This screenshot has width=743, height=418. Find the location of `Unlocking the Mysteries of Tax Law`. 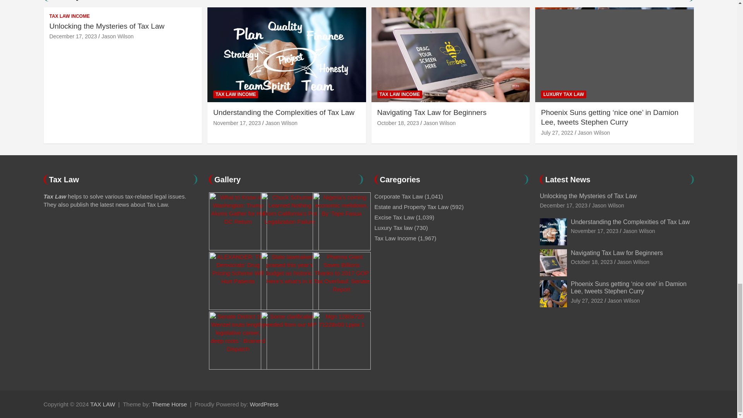

Unlocking the Mysteries of Tax Law is located at coordinates (74, 36).